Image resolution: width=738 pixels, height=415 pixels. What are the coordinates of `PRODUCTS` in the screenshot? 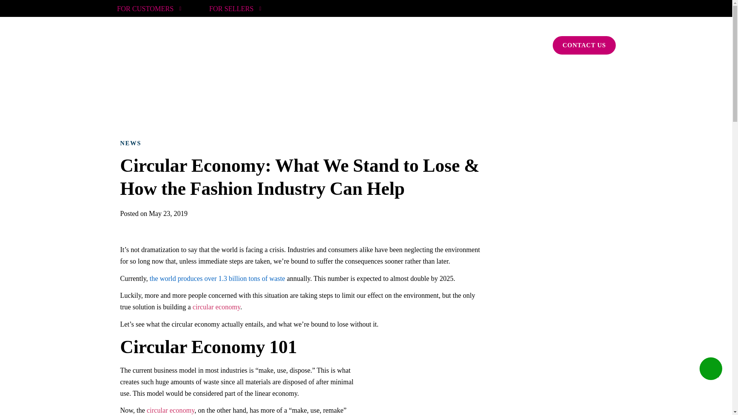 It's located at (275, 43).